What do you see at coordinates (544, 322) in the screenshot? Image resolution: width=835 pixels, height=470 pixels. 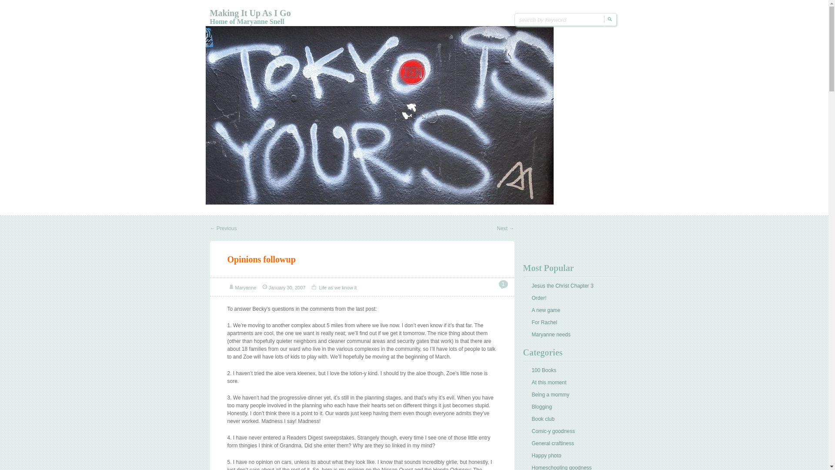 I see `For Rachel` at bounding box center [544, 322].